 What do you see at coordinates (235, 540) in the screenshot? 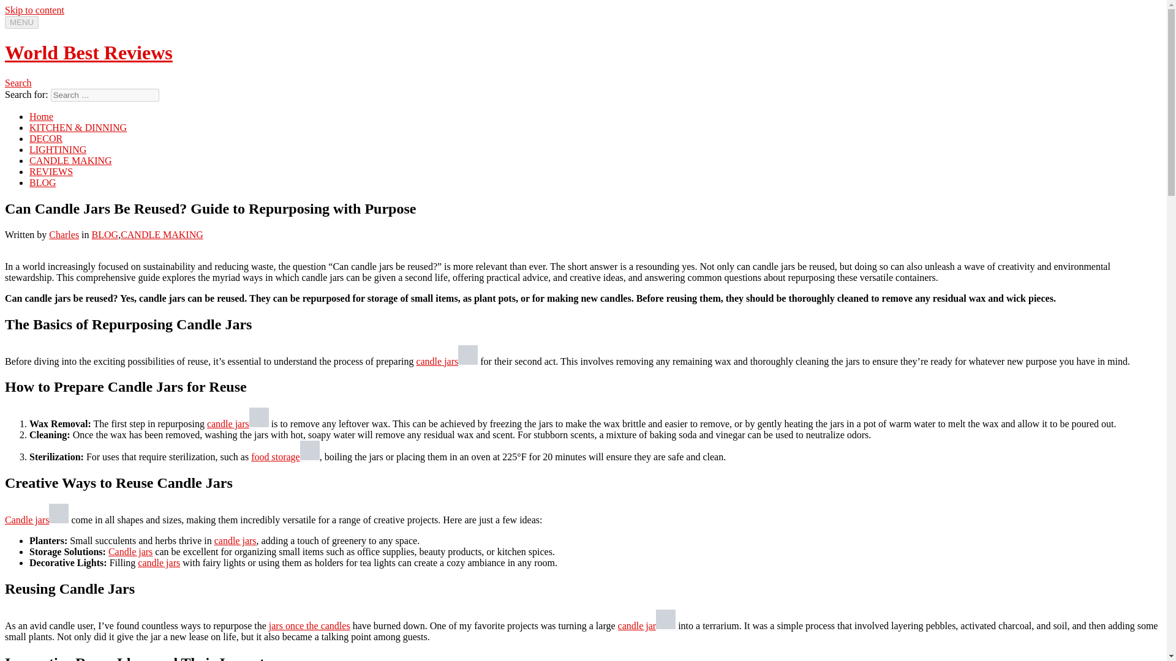
I see `candle jars` at bounding box center [235, 540].